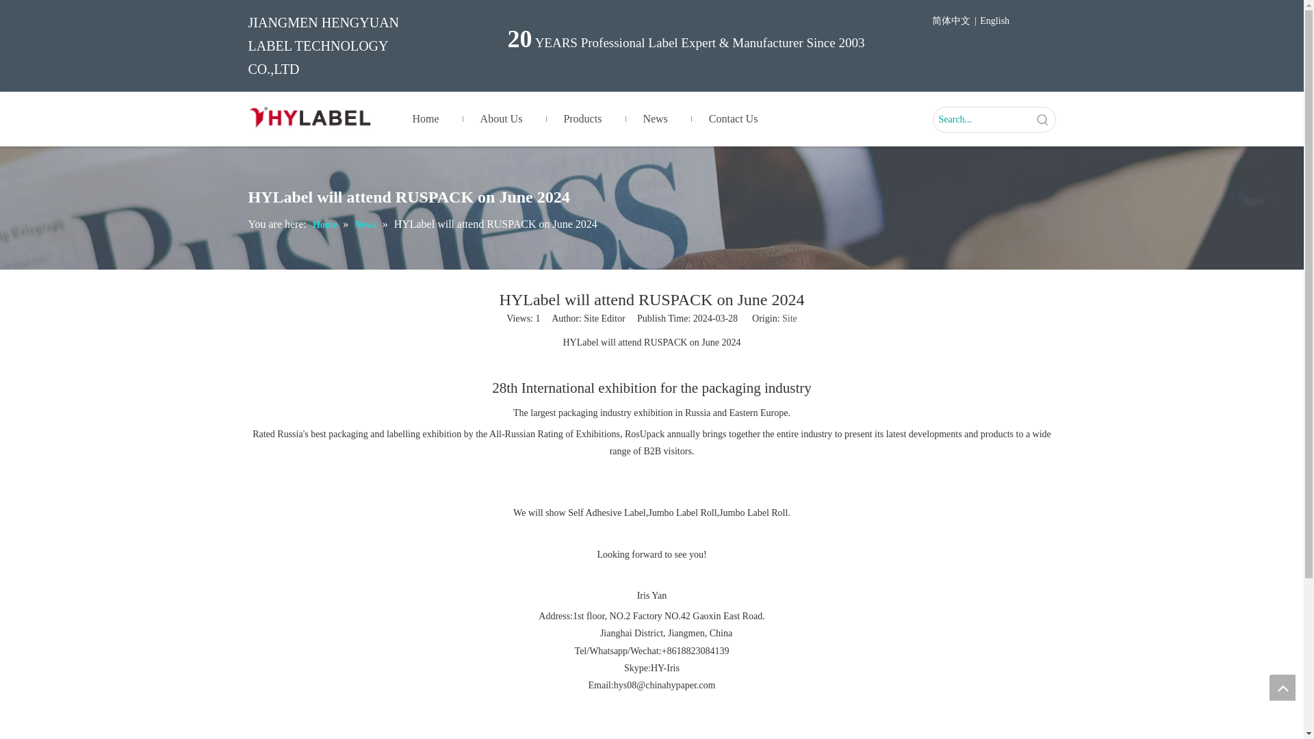  What do you see at coordinates (502, 119) in the screenshot?
I see `About Us` at bounding box center [502, 119].